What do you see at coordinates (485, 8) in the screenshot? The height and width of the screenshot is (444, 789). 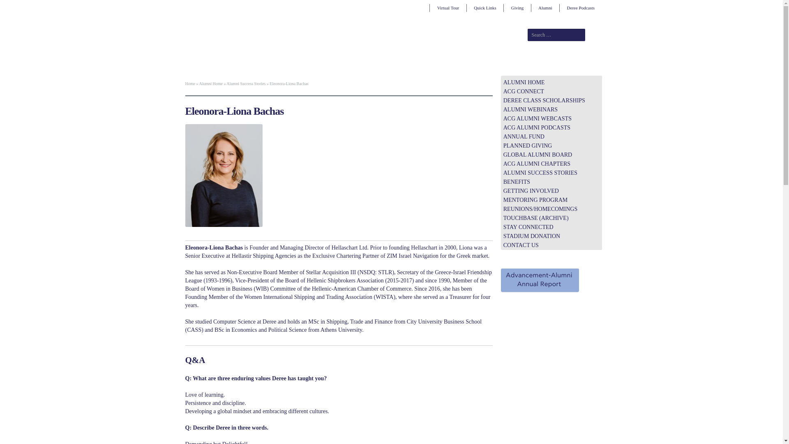 I see `Quick Links` at bounding box center [485, 8].